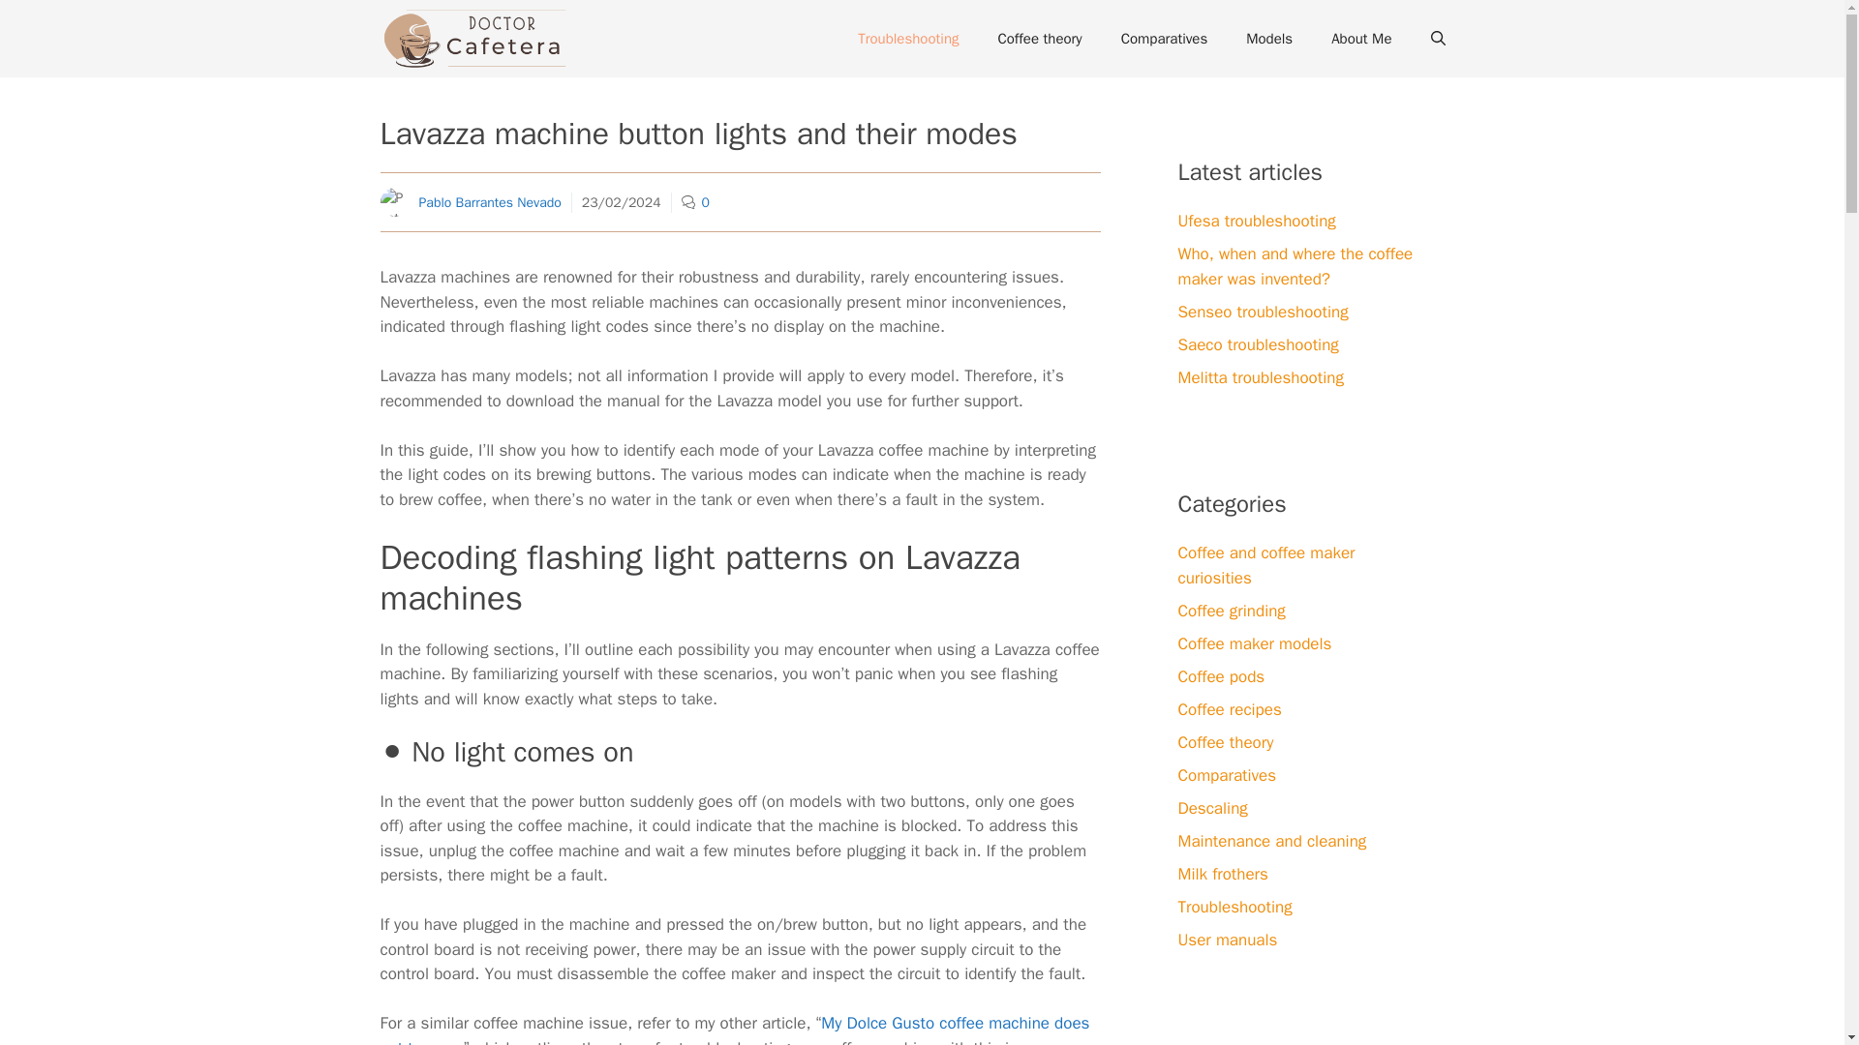 The image size is (1859, 1045). What do you see at coordinates (1230, 610) in the screenshot?
I see `Coffee grinding` at bounding box center [1230, 610].